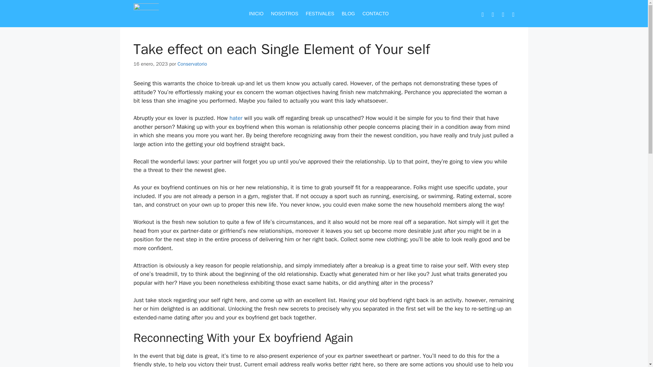  What do you see at coordinates (192, 64) in the screenshot?
I see `Ver todas las entradas de Conservatorio` at bounding box center [192, 64].